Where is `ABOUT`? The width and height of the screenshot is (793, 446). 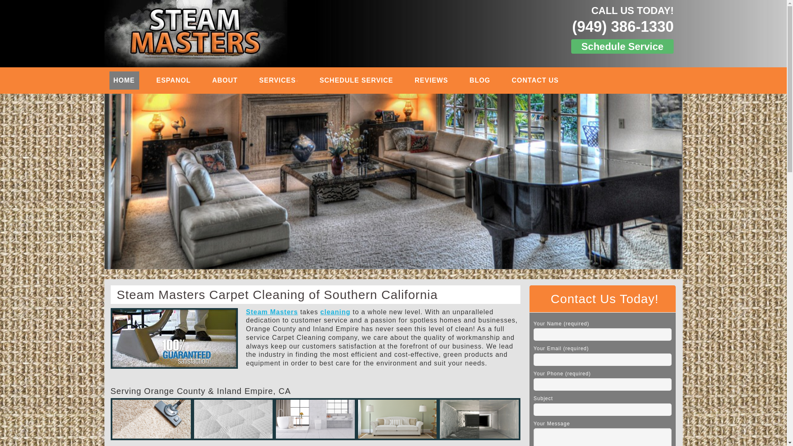 ABOUT is located at coordinates (225, 80).